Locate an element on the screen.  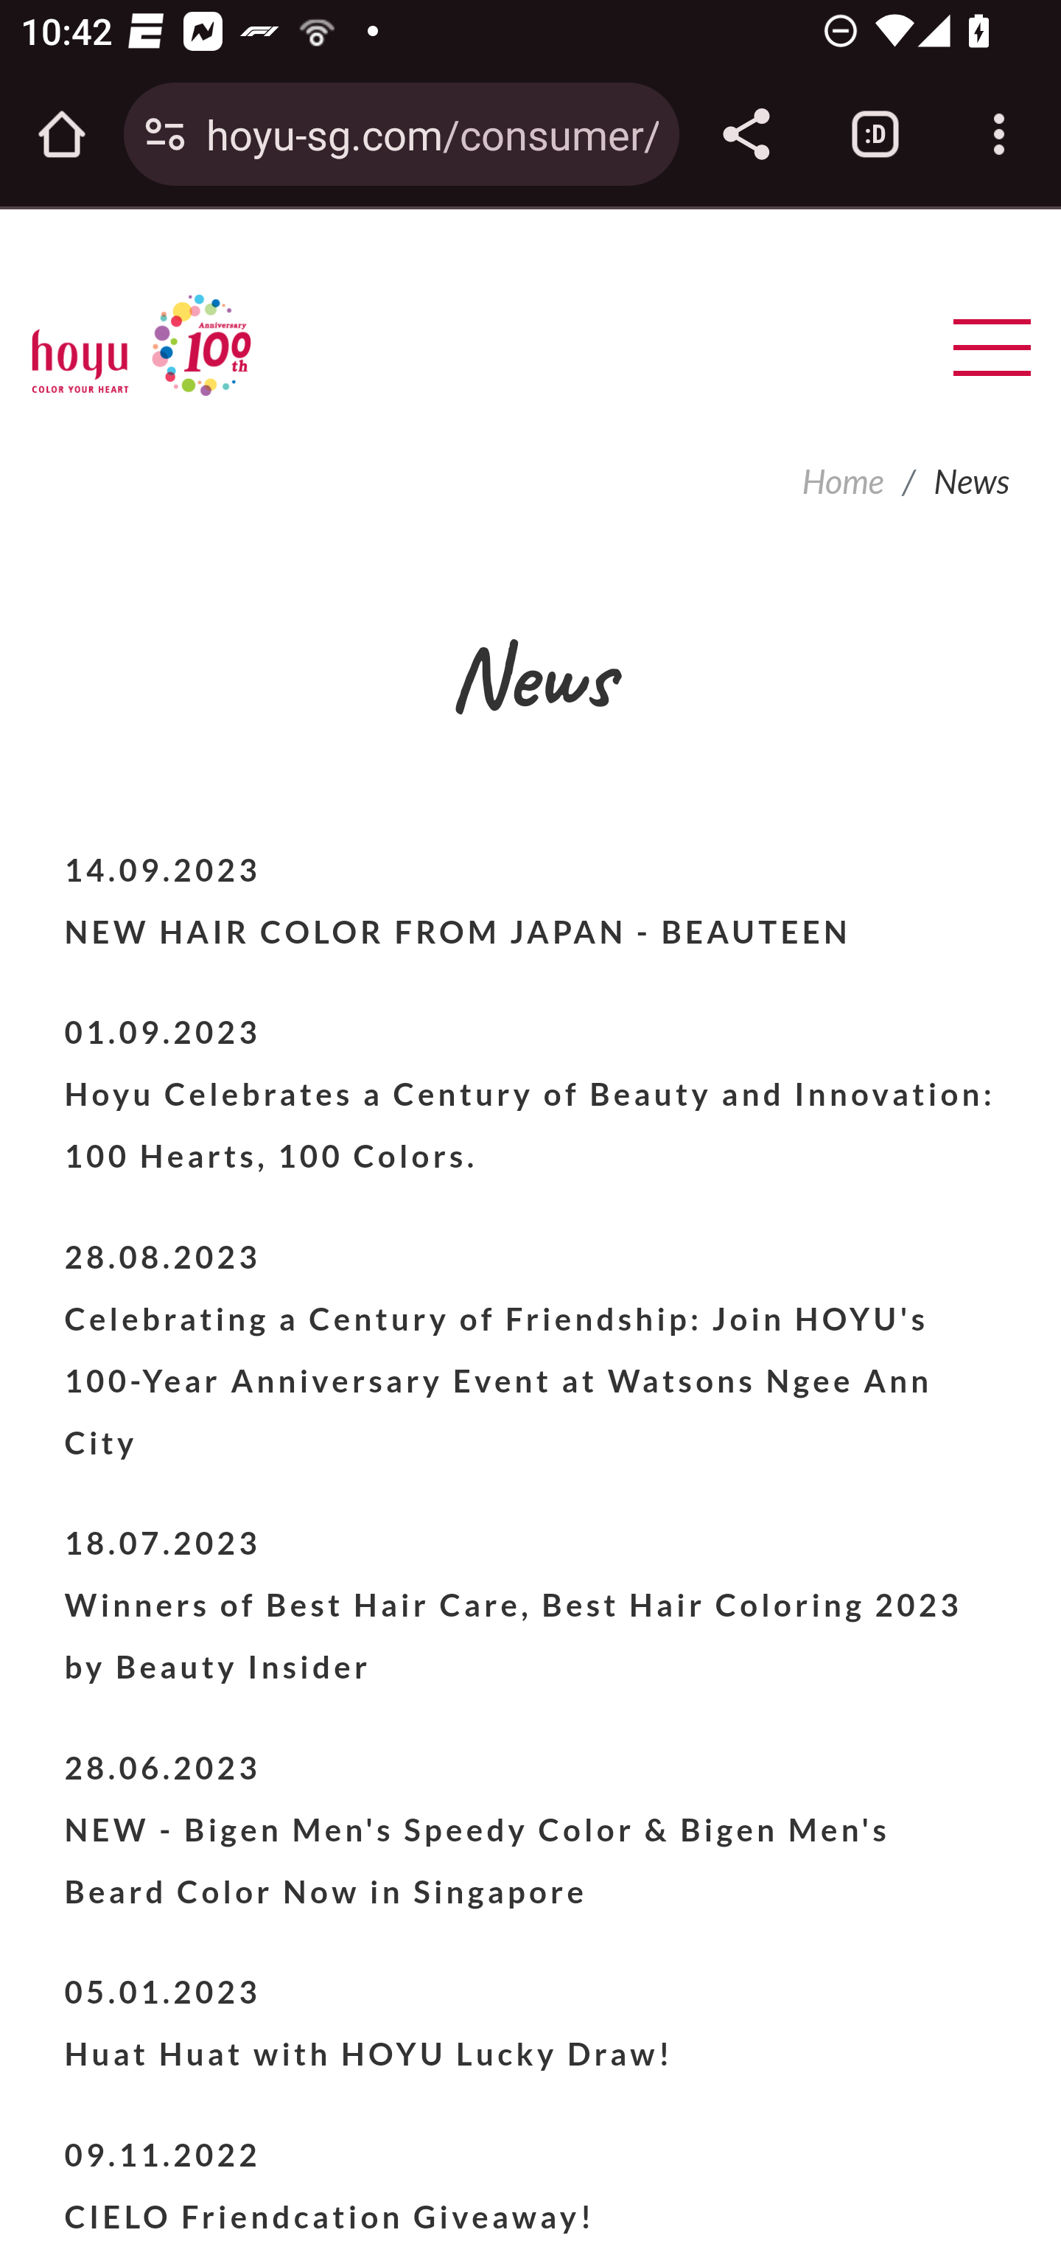
hoyu Singapore is located at coordinates (141, 345).